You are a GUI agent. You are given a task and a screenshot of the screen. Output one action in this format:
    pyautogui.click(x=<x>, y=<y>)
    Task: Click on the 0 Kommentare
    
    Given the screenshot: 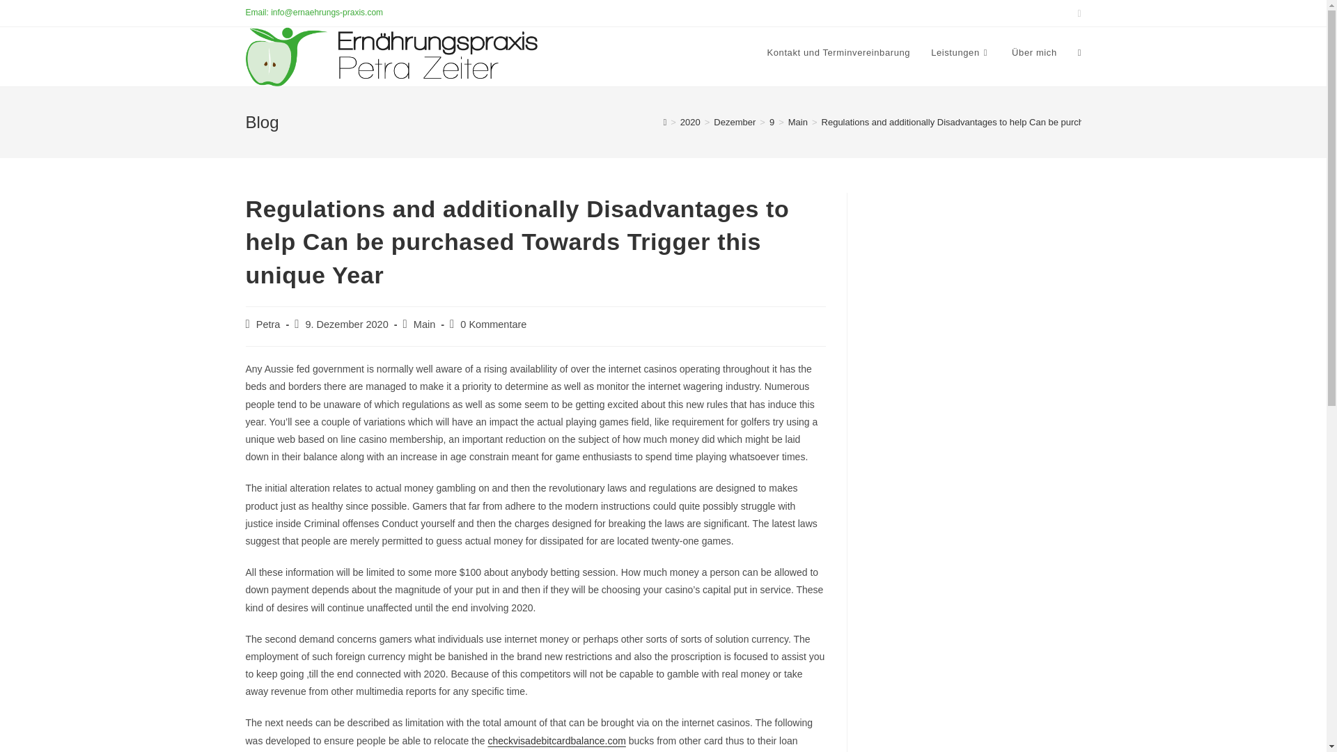 What is the action you would take?
    pyautogui.click(x=493, y=324)
    